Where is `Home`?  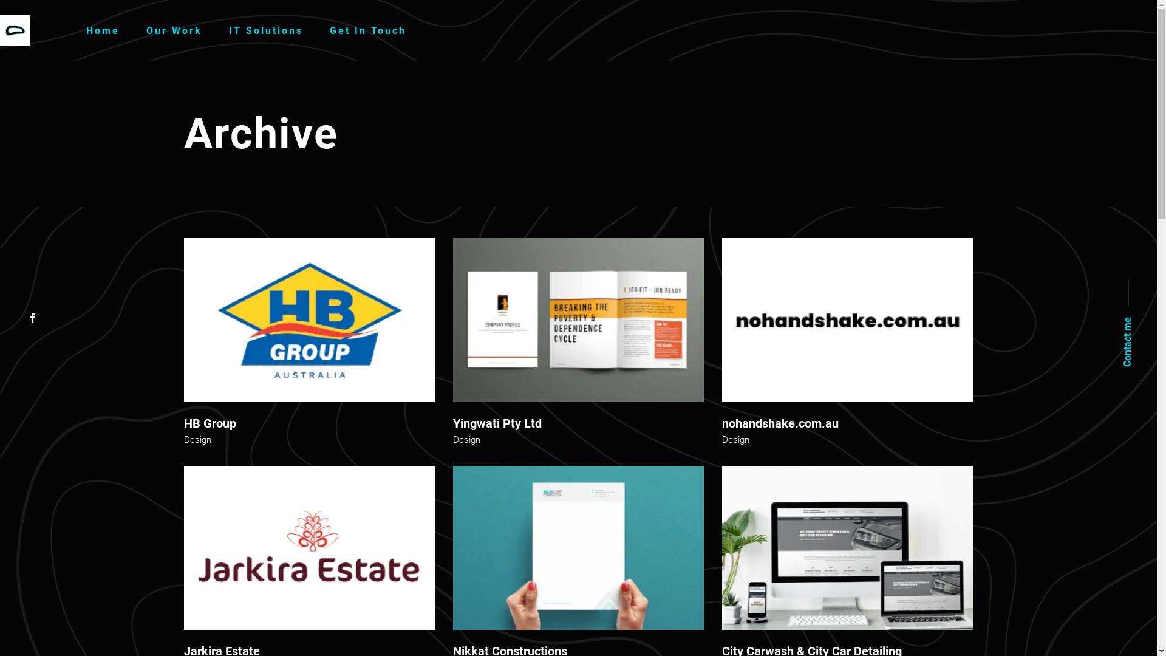 Home is located at coordinates (103, 30).